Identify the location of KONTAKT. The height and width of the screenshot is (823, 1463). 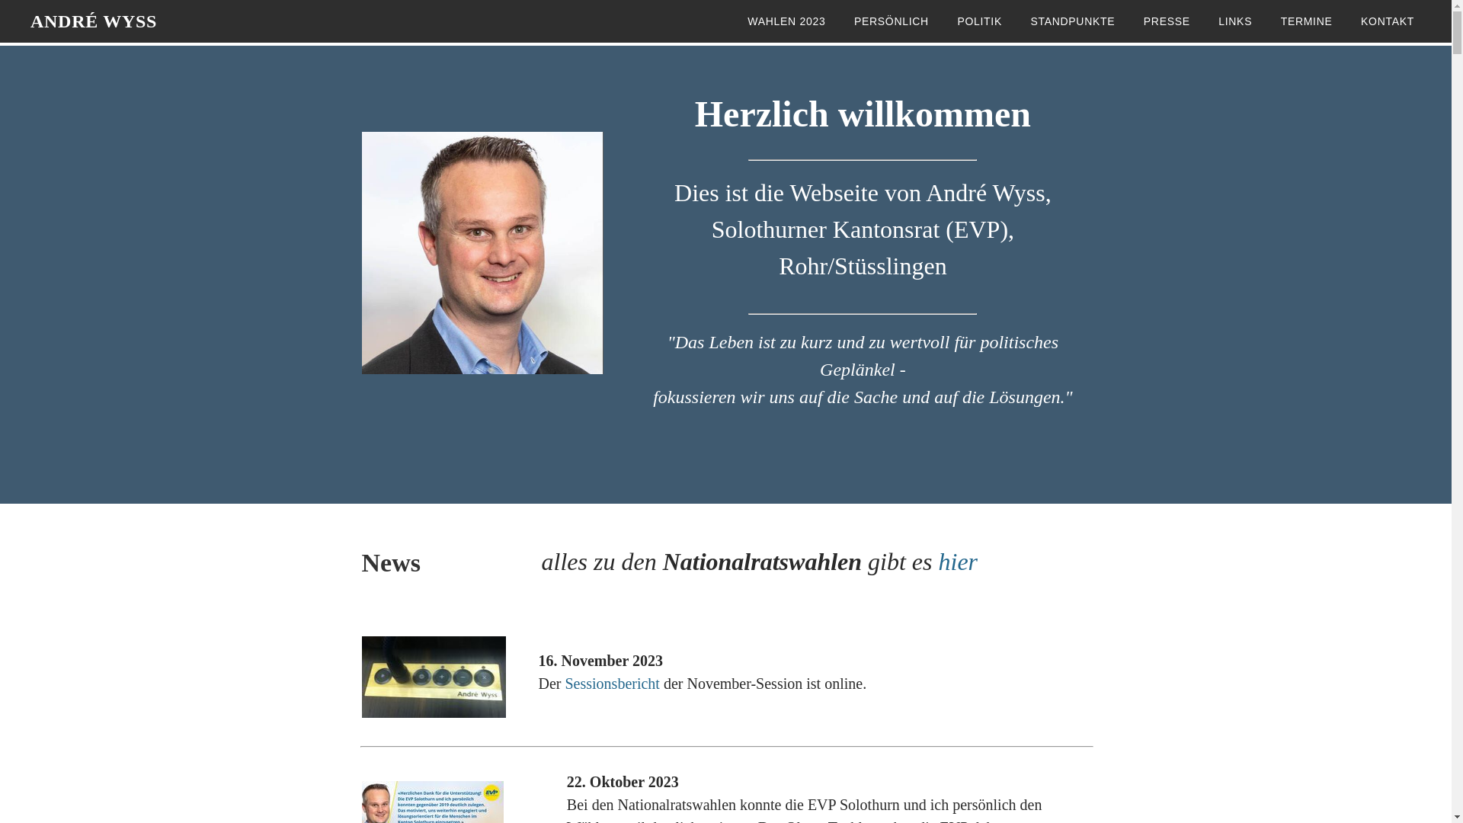
(1388, 21).